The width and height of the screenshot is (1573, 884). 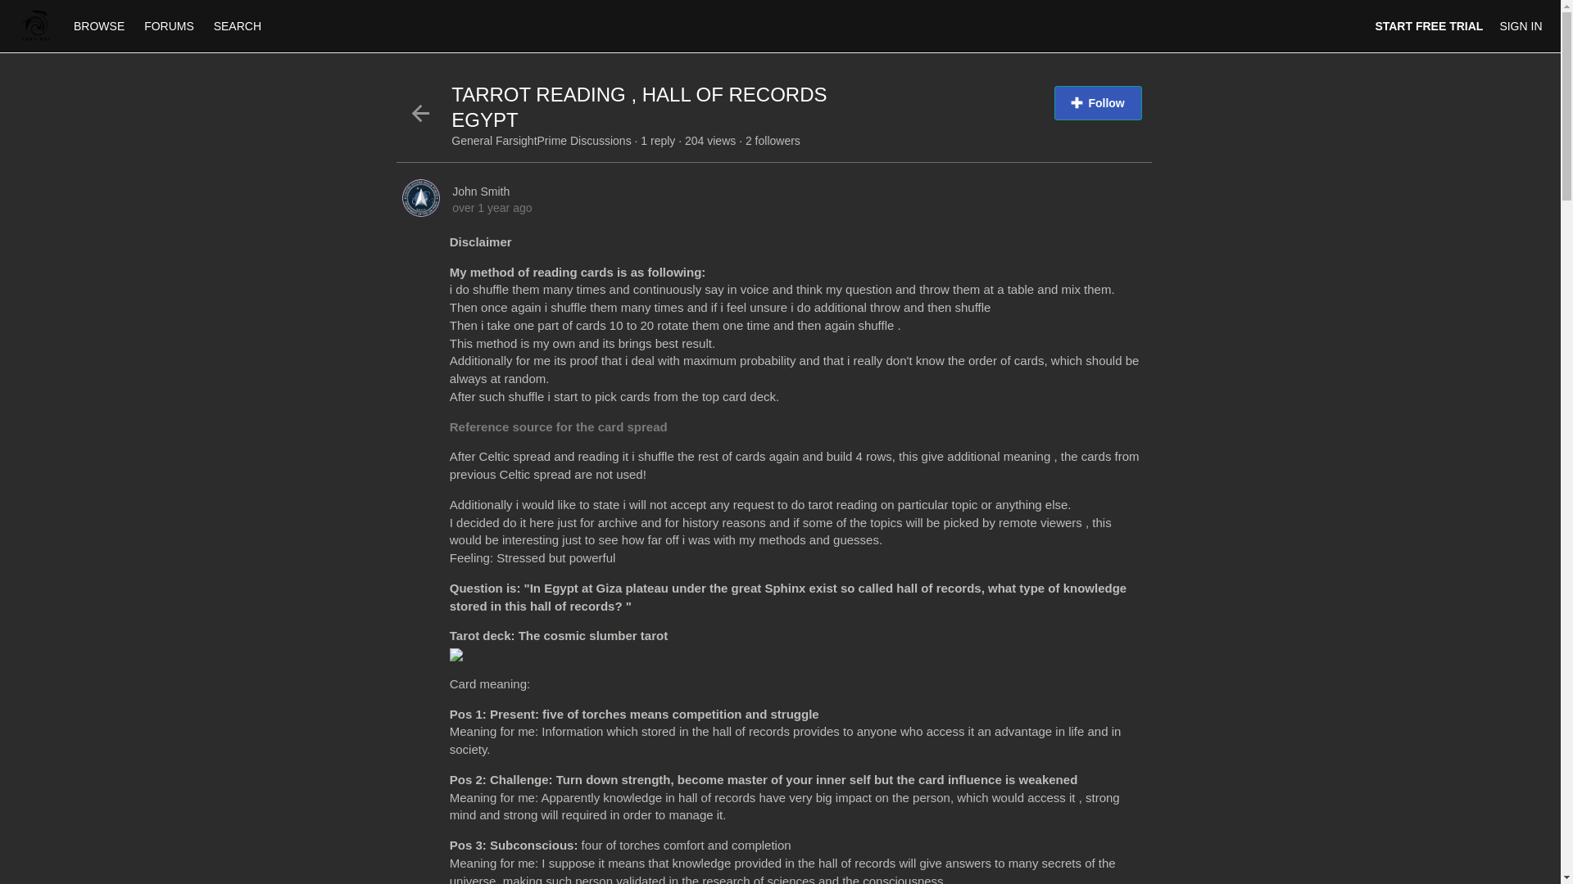 I want to click on START FREE TRIAL, so click(x=1429, y=26).